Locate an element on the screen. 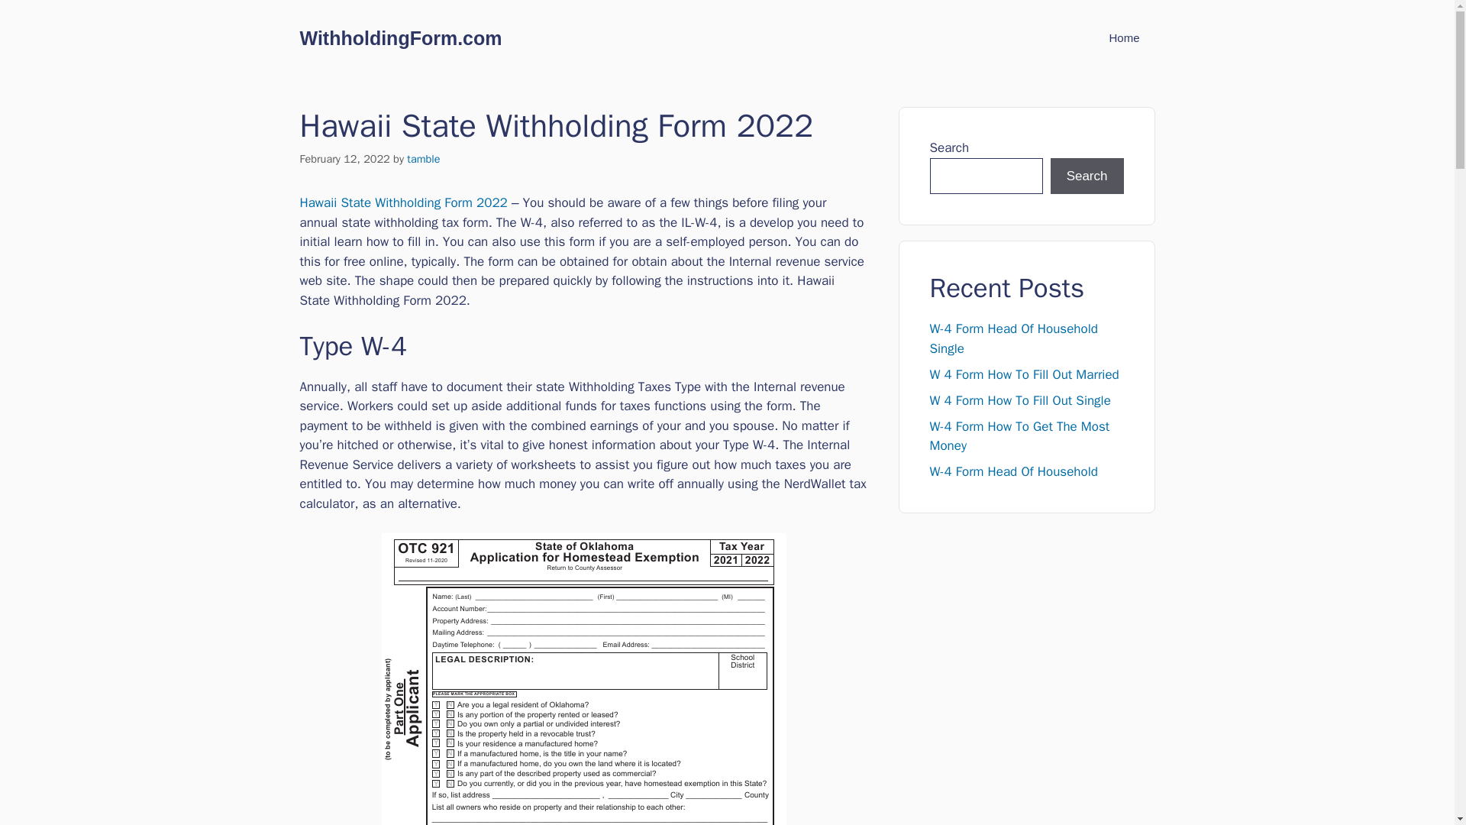 Image resolution: width=1466 pixels, height=825 pixels. WithholdingForm.com is located at coordinates (400, 37).